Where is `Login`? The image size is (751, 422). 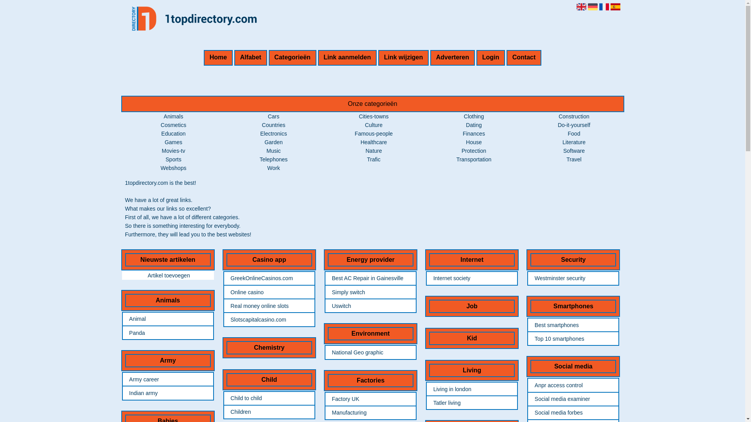
Login is located at coordinates (490, 58).